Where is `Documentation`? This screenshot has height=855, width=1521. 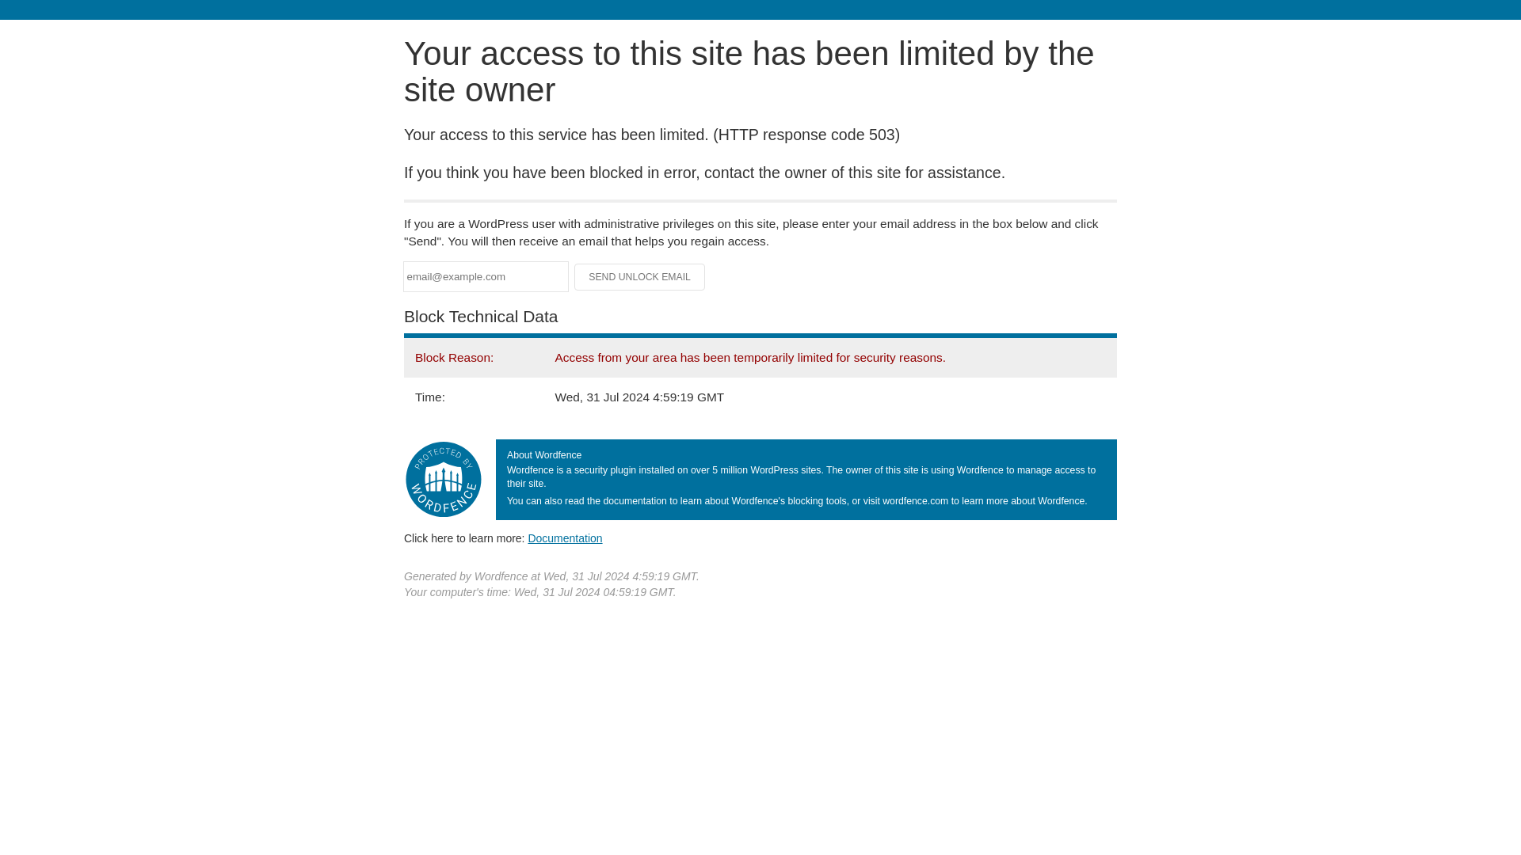
Documentation is located at coordinates (565, 538).